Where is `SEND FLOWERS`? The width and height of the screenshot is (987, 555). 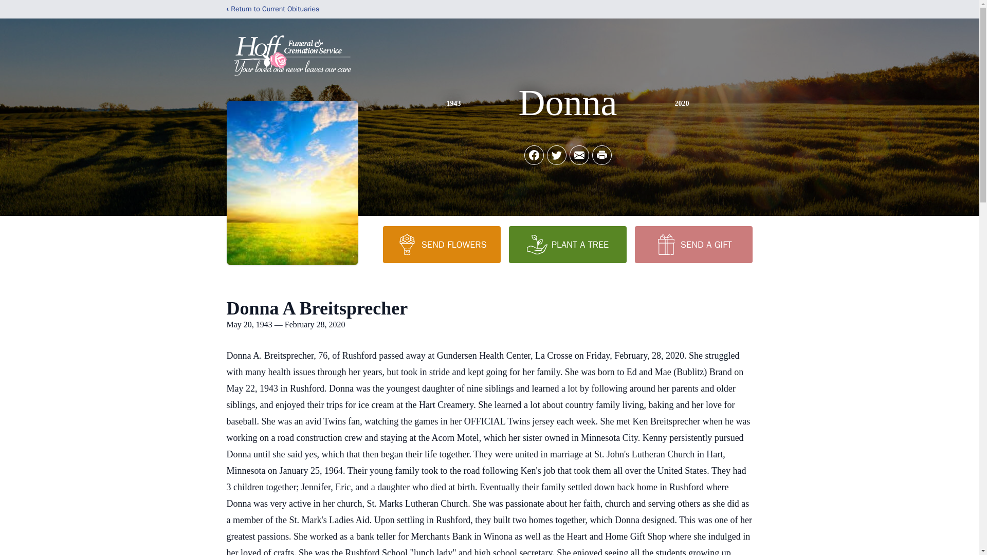 SEND FLOWERS is located at coordinates (441, 244).